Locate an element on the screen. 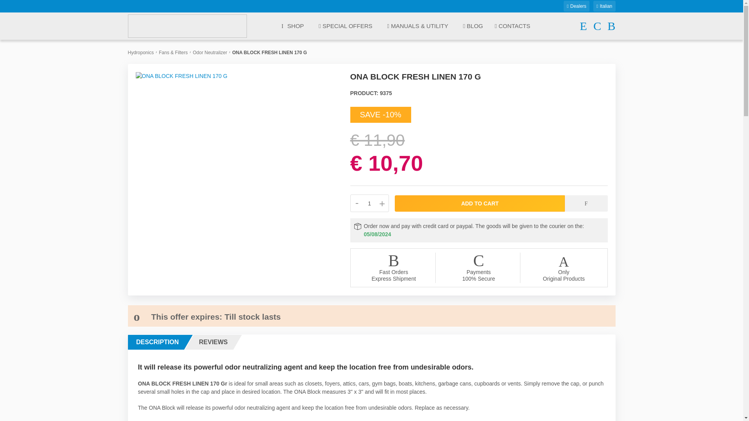  Blog is located at coordinates (473, 27).